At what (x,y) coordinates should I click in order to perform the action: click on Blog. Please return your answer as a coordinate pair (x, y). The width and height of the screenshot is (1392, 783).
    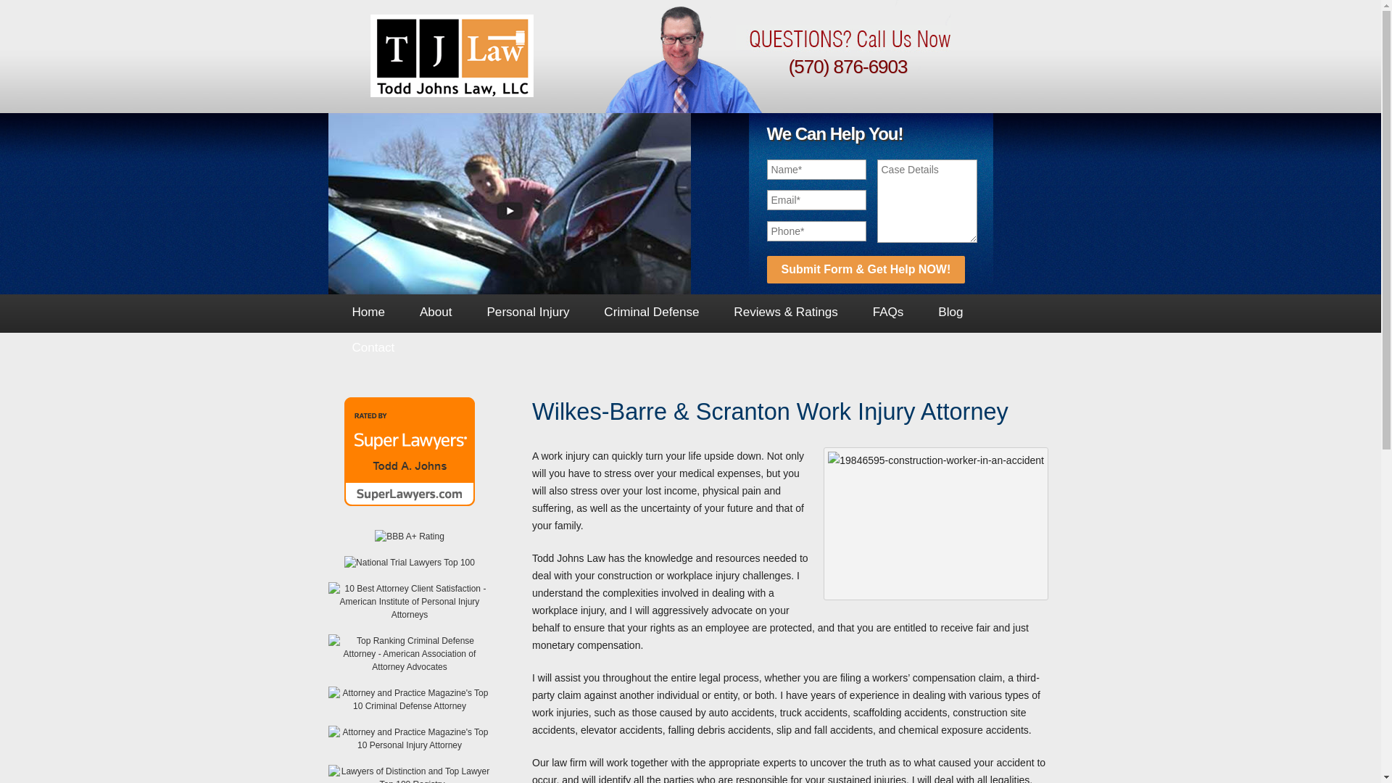
    Looking at the image, I should click on (950, 312).